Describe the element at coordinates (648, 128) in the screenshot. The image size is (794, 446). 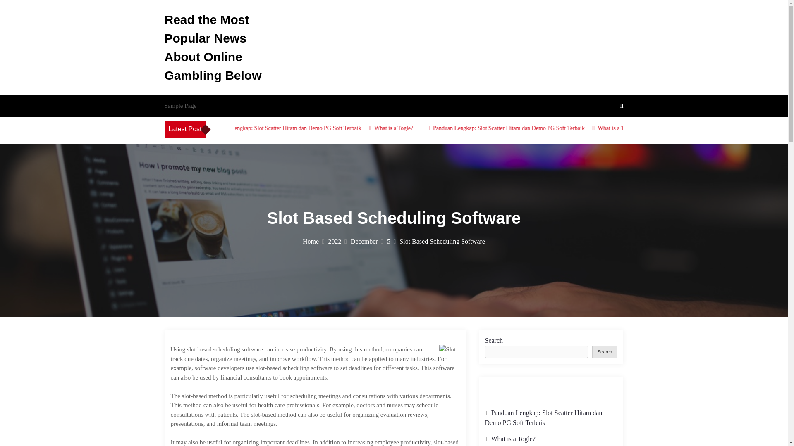
I see `What is a Togle?` at that location.